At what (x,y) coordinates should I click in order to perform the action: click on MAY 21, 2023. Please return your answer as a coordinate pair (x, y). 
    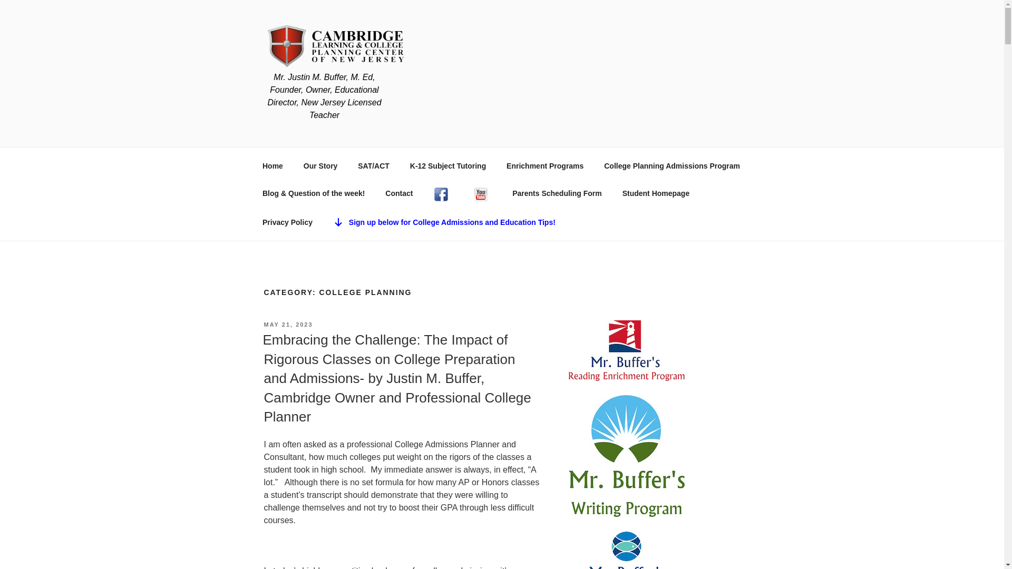
    Looking at the image, I should click on (288, 325).